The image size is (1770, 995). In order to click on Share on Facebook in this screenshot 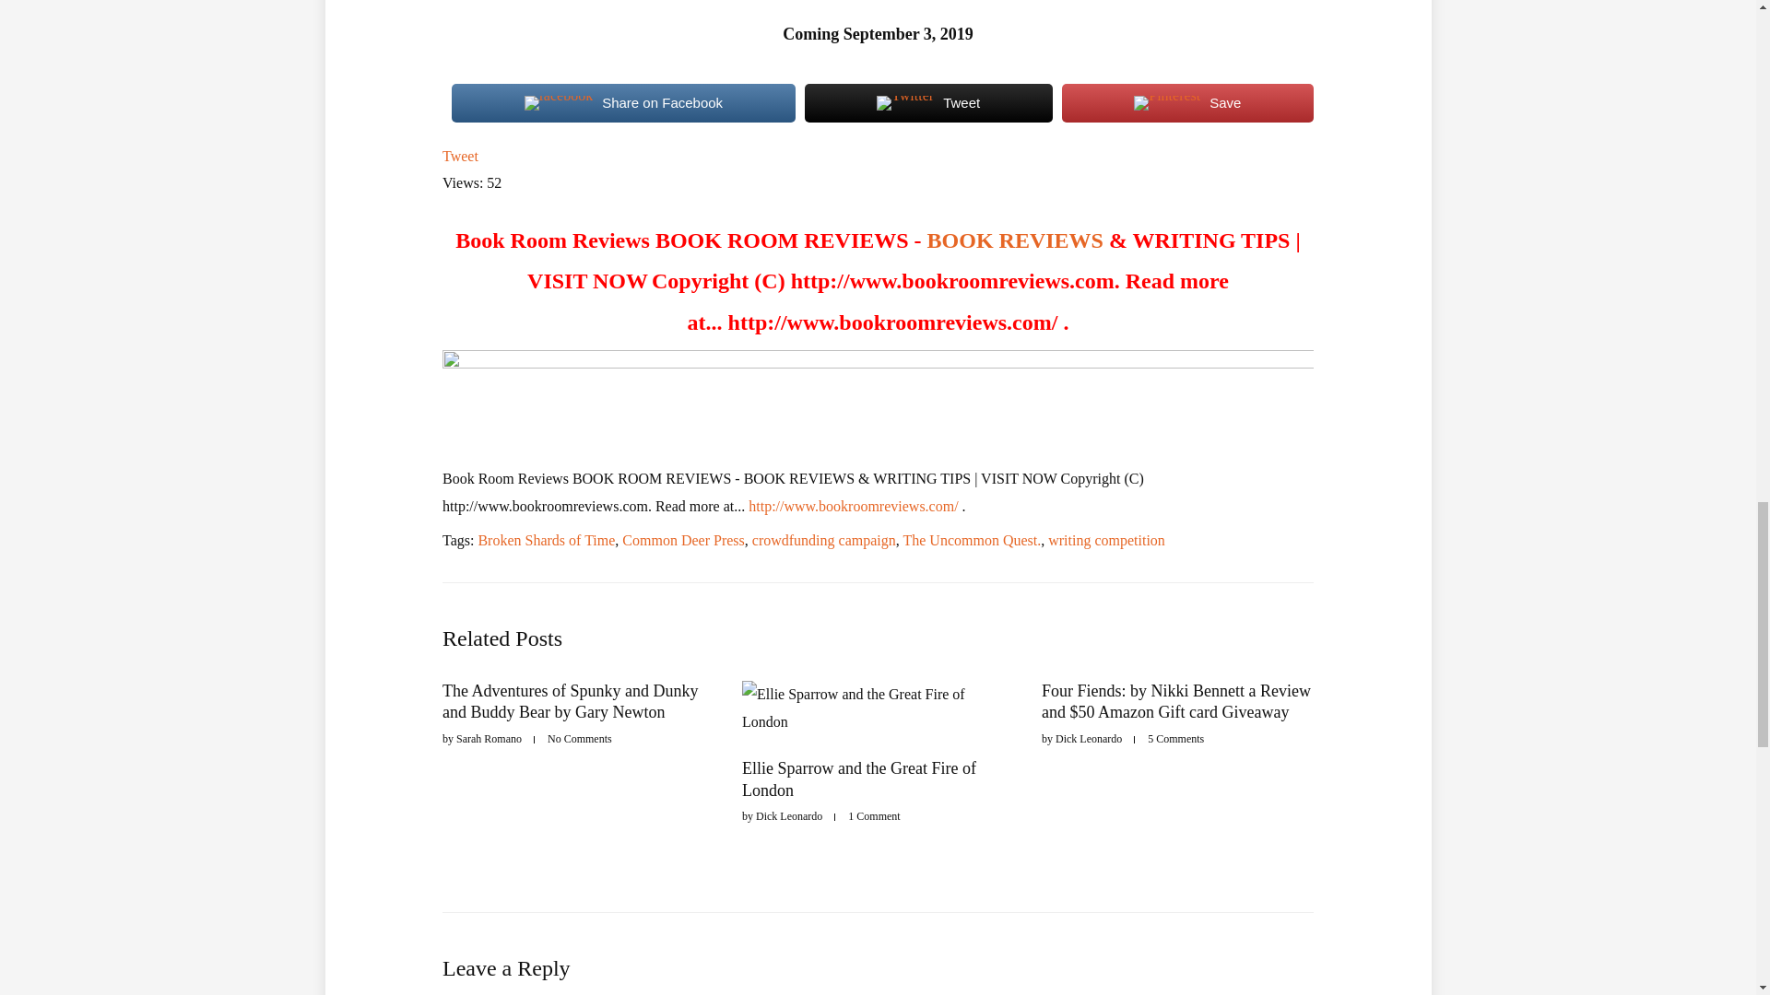, I will do `click(623, 103)`.